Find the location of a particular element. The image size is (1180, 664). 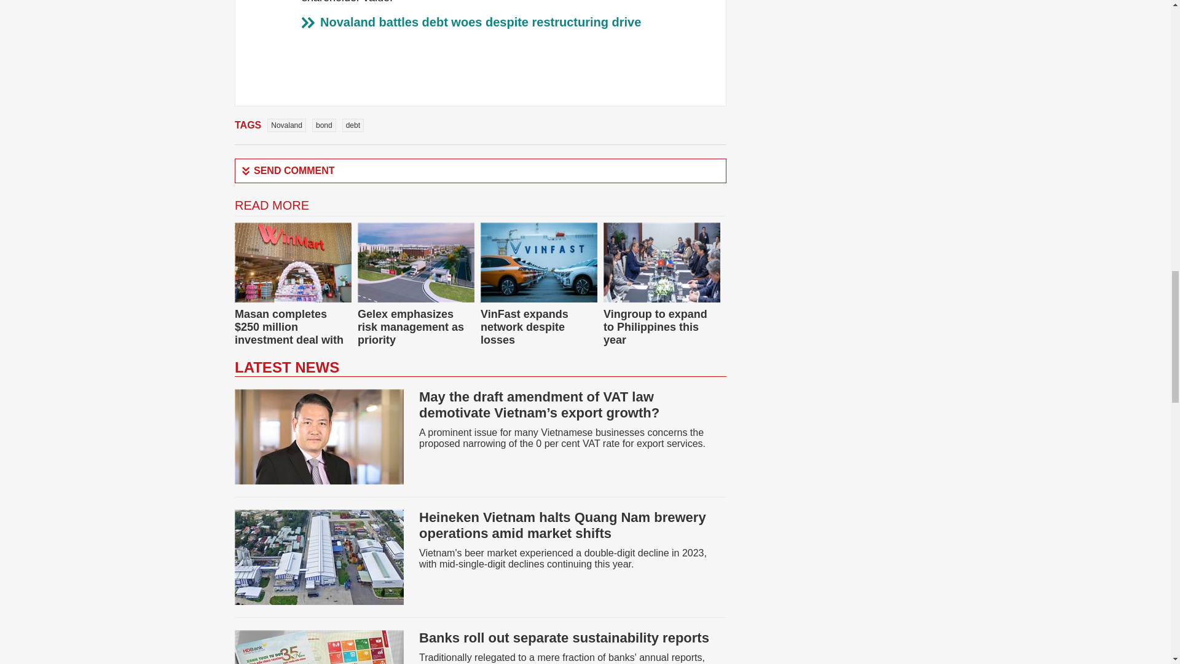

Banks roll out separate sustainability reports is located at coordinates (564, 637).